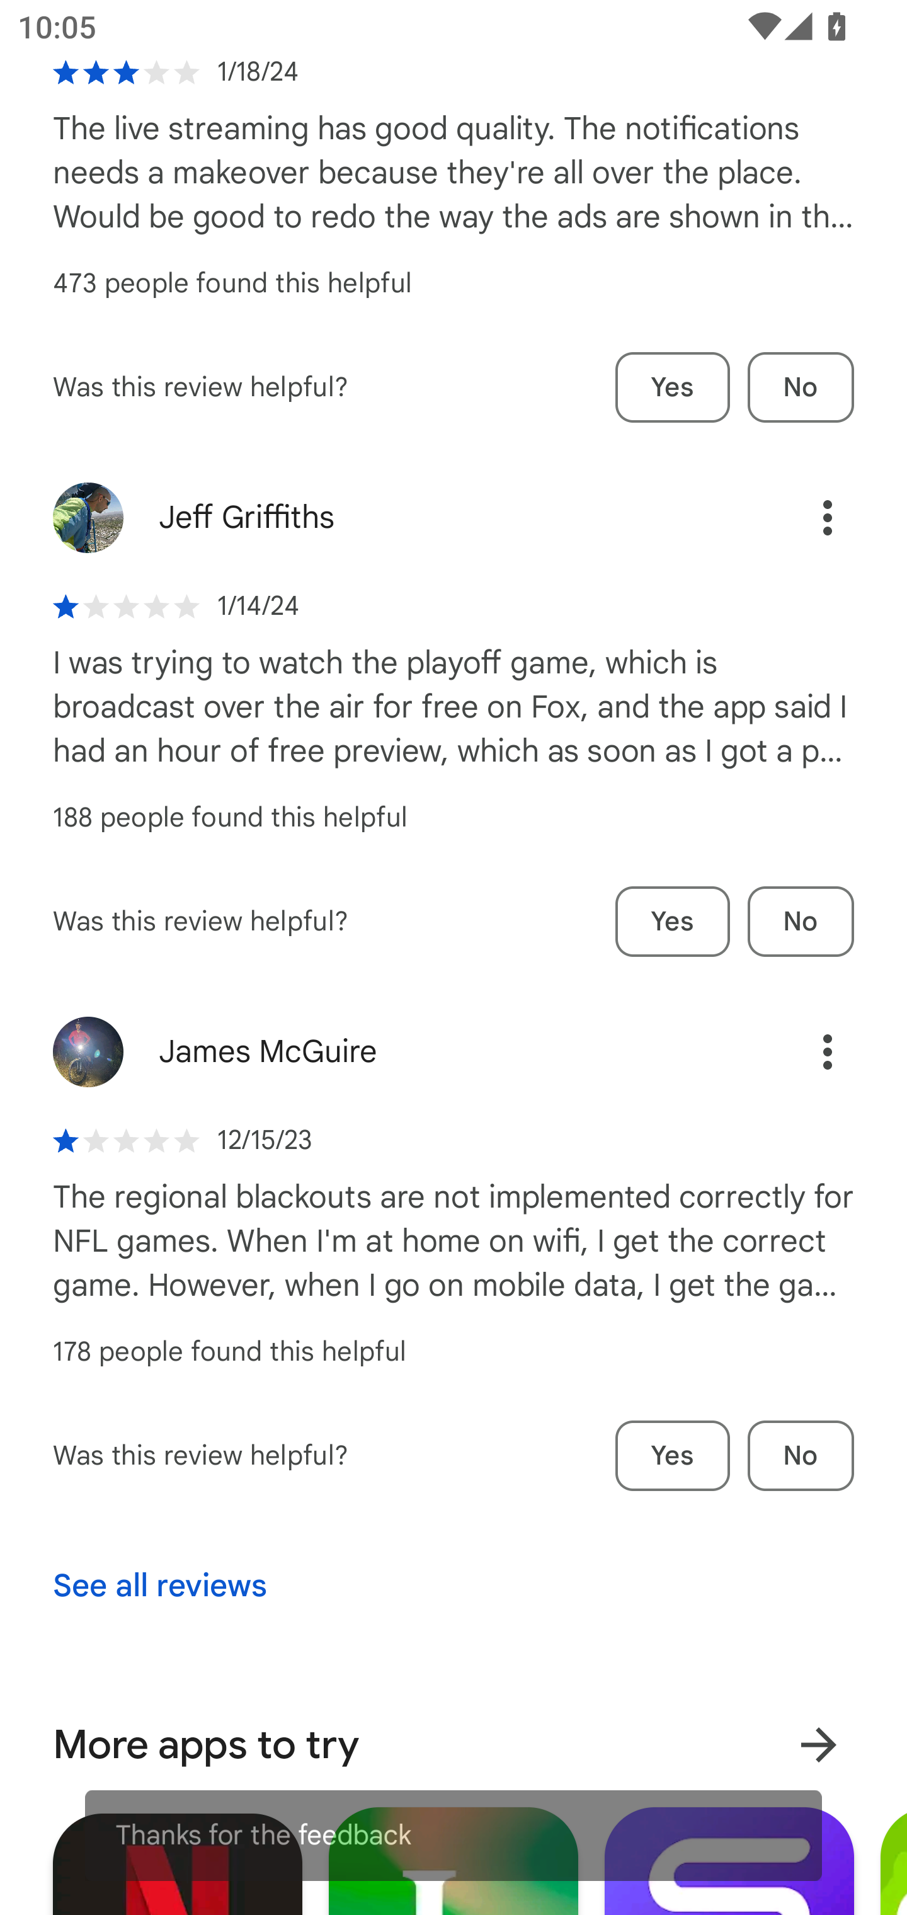 This screenshot has width=907, height=1915. I want to click on No, so click(801, 388).